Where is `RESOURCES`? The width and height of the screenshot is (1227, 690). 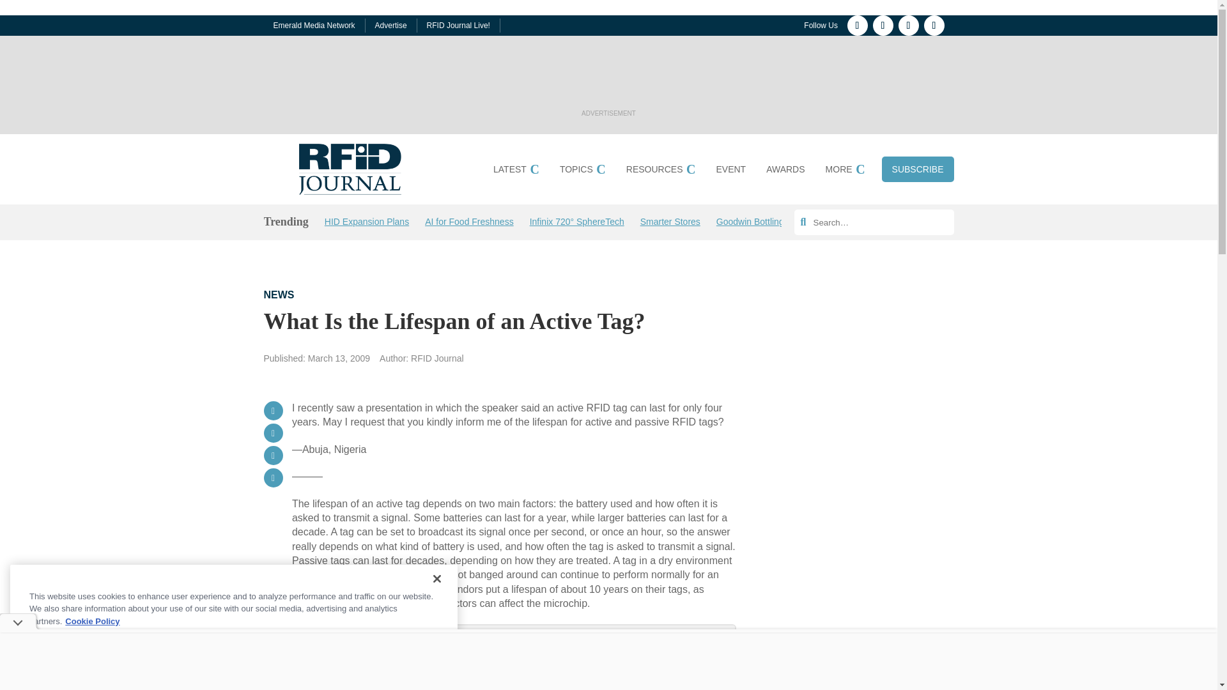 RESOURCES is located at coordinates (661, 171).